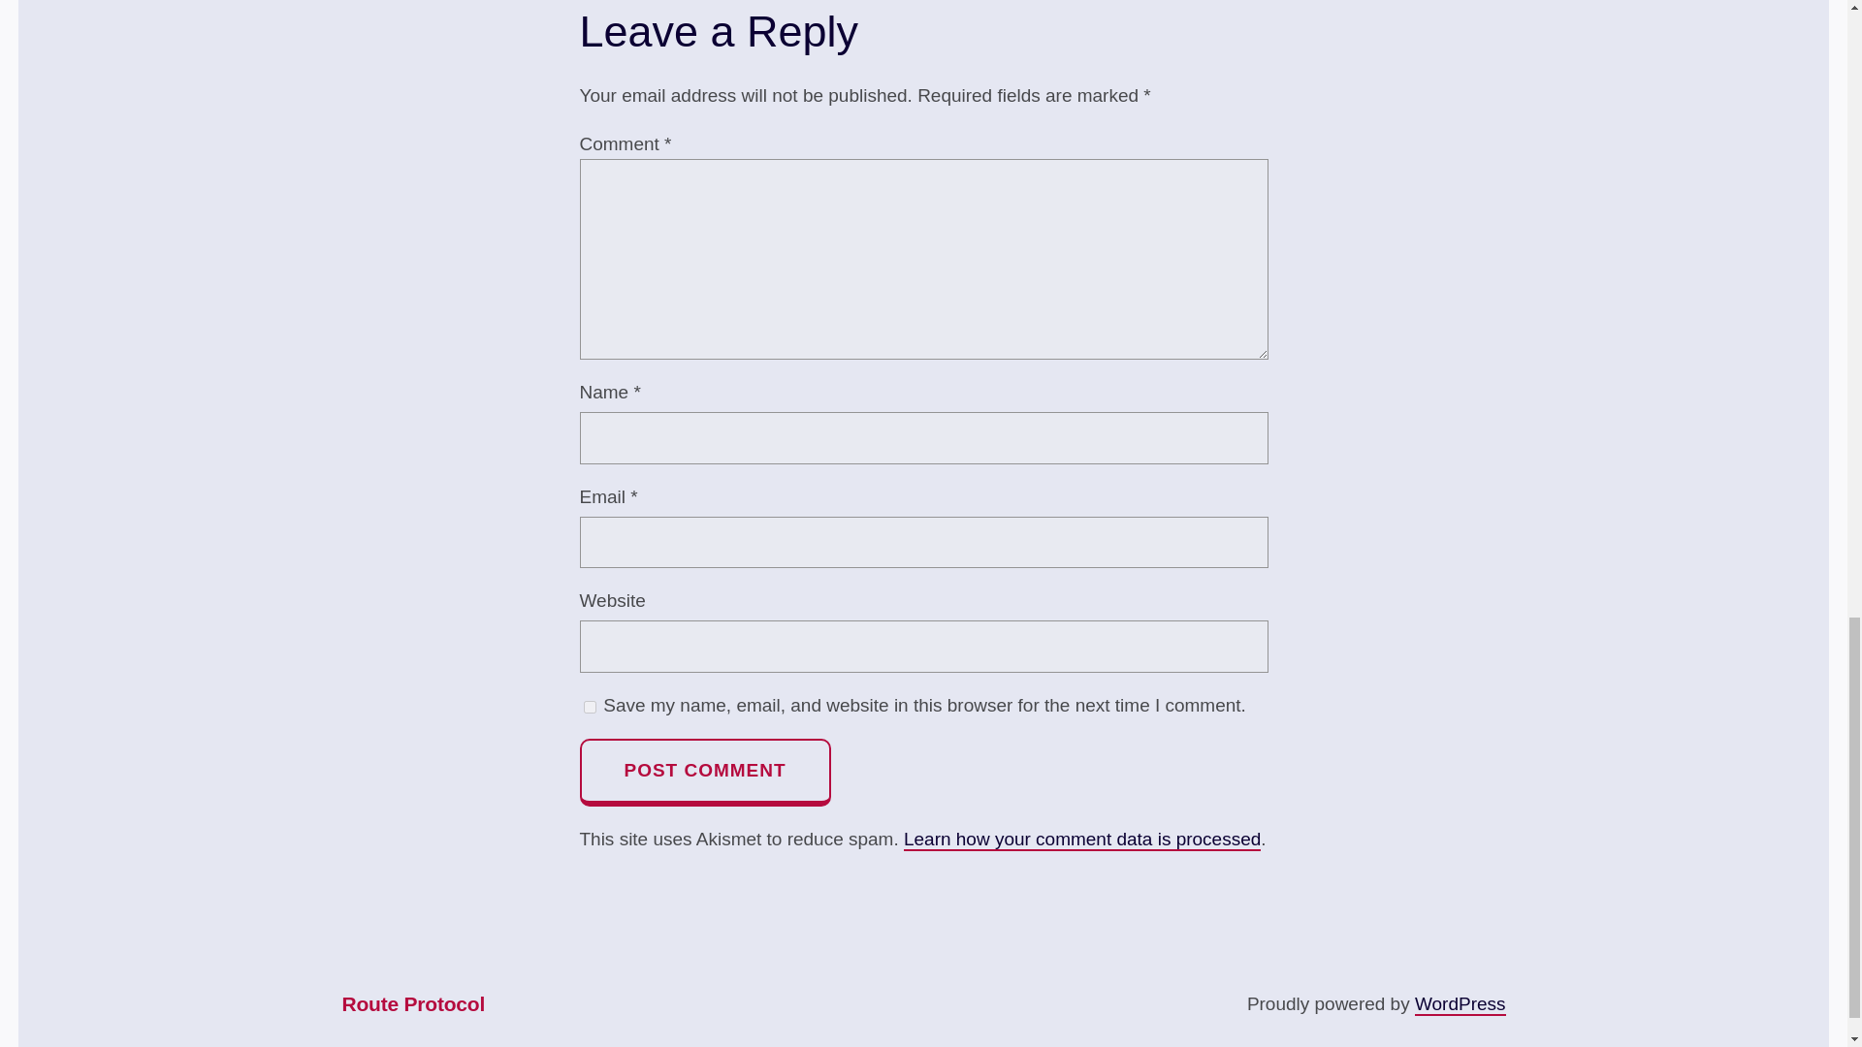  I want to click on Route Protocol, so click(412, 1004).